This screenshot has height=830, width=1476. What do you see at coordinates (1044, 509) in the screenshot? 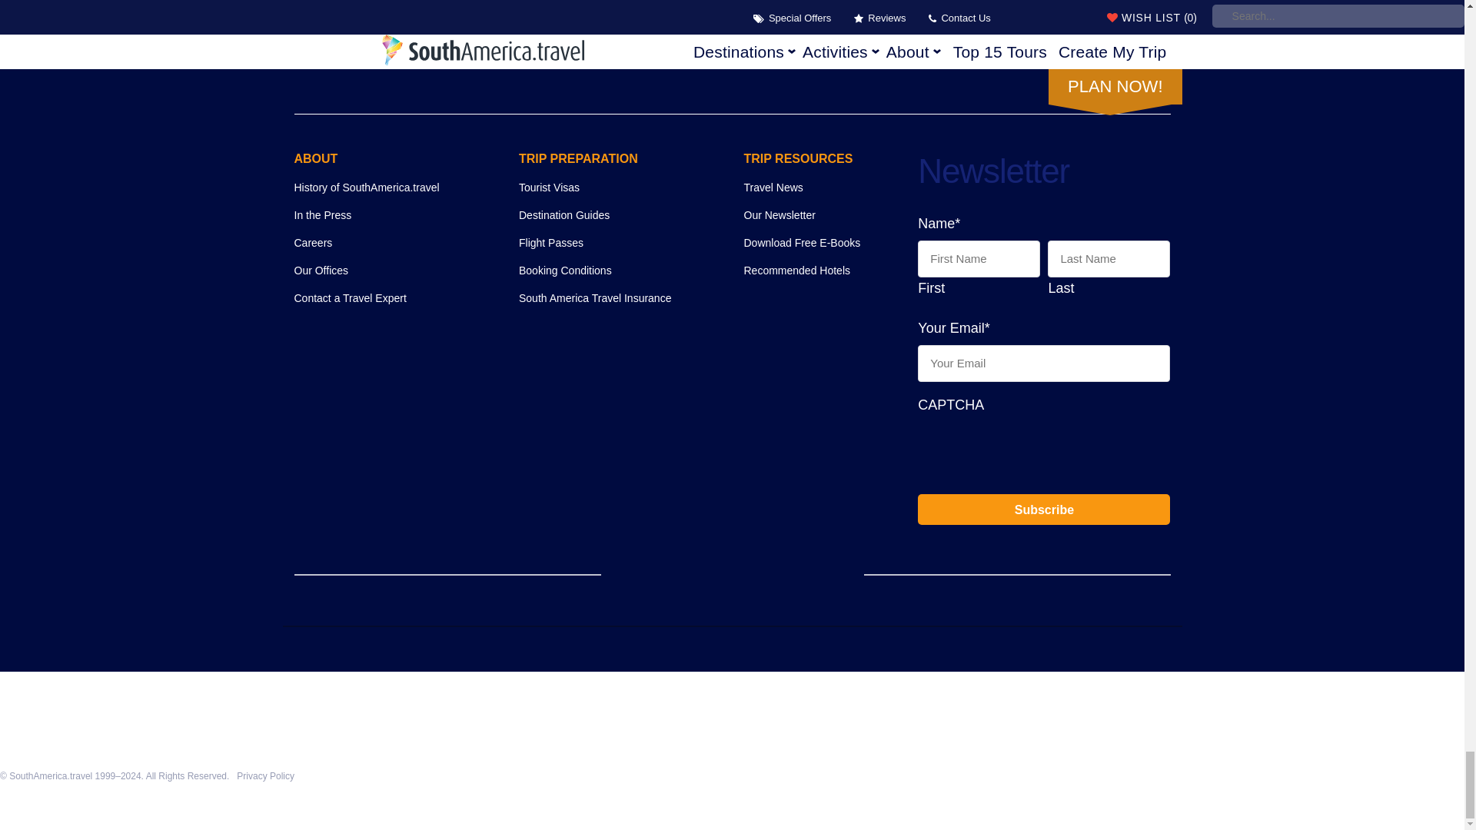
I see `Subscribe` at bounding box center [1044, 509].